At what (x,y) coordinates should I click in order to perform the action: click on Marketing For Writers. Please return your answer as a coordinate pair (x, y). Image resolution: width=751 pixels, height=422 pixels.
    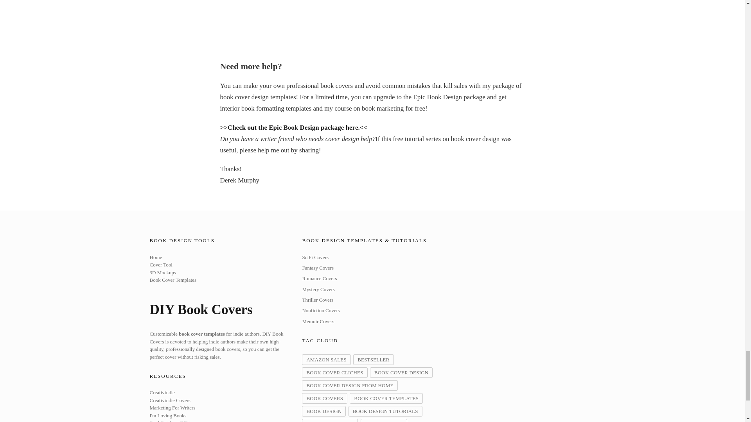
    Looking at the image, I should click on (172, 408).